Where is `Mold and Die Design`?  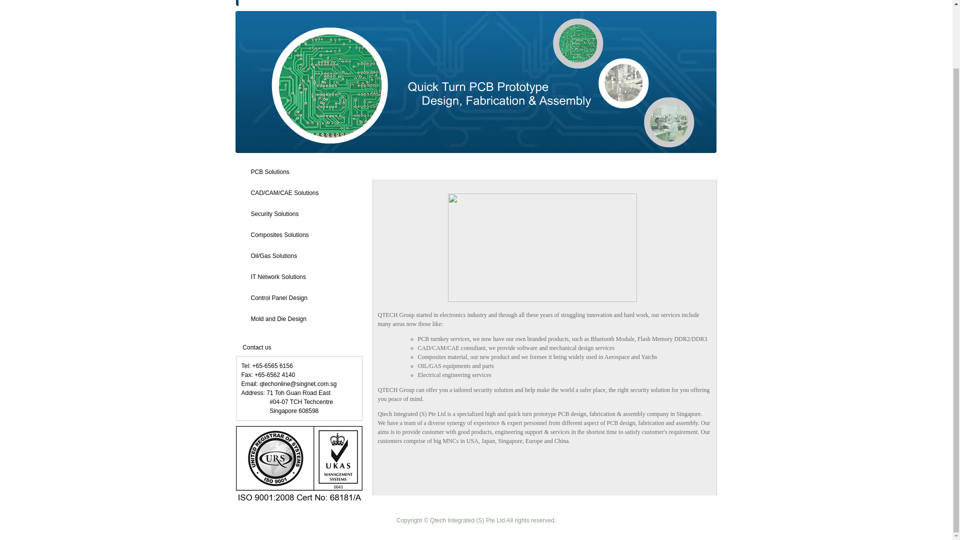
Mold and Die Design is located at coordinates (278, 318).